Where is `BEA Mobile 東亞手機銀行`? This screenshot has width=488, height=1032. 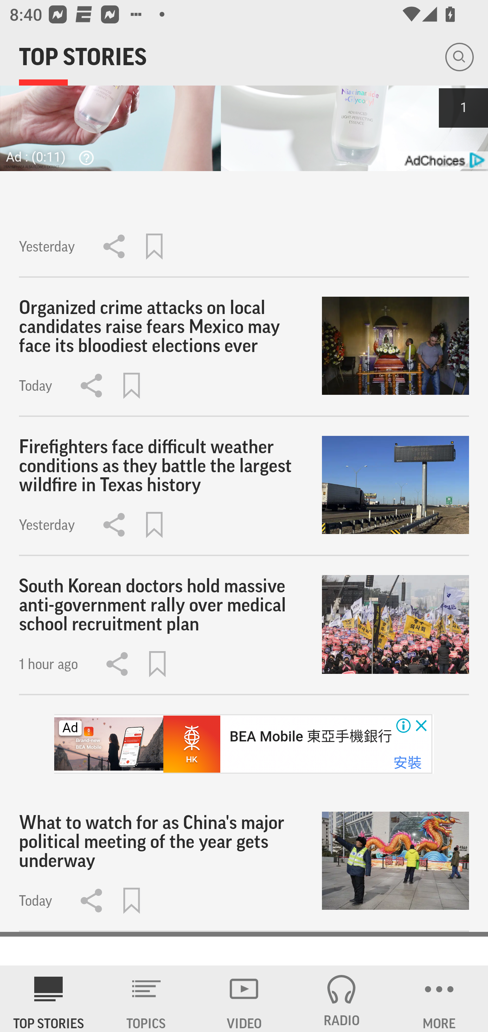 BEA Mobile 東亞手機銀行 is located at coordinates (310, 737).